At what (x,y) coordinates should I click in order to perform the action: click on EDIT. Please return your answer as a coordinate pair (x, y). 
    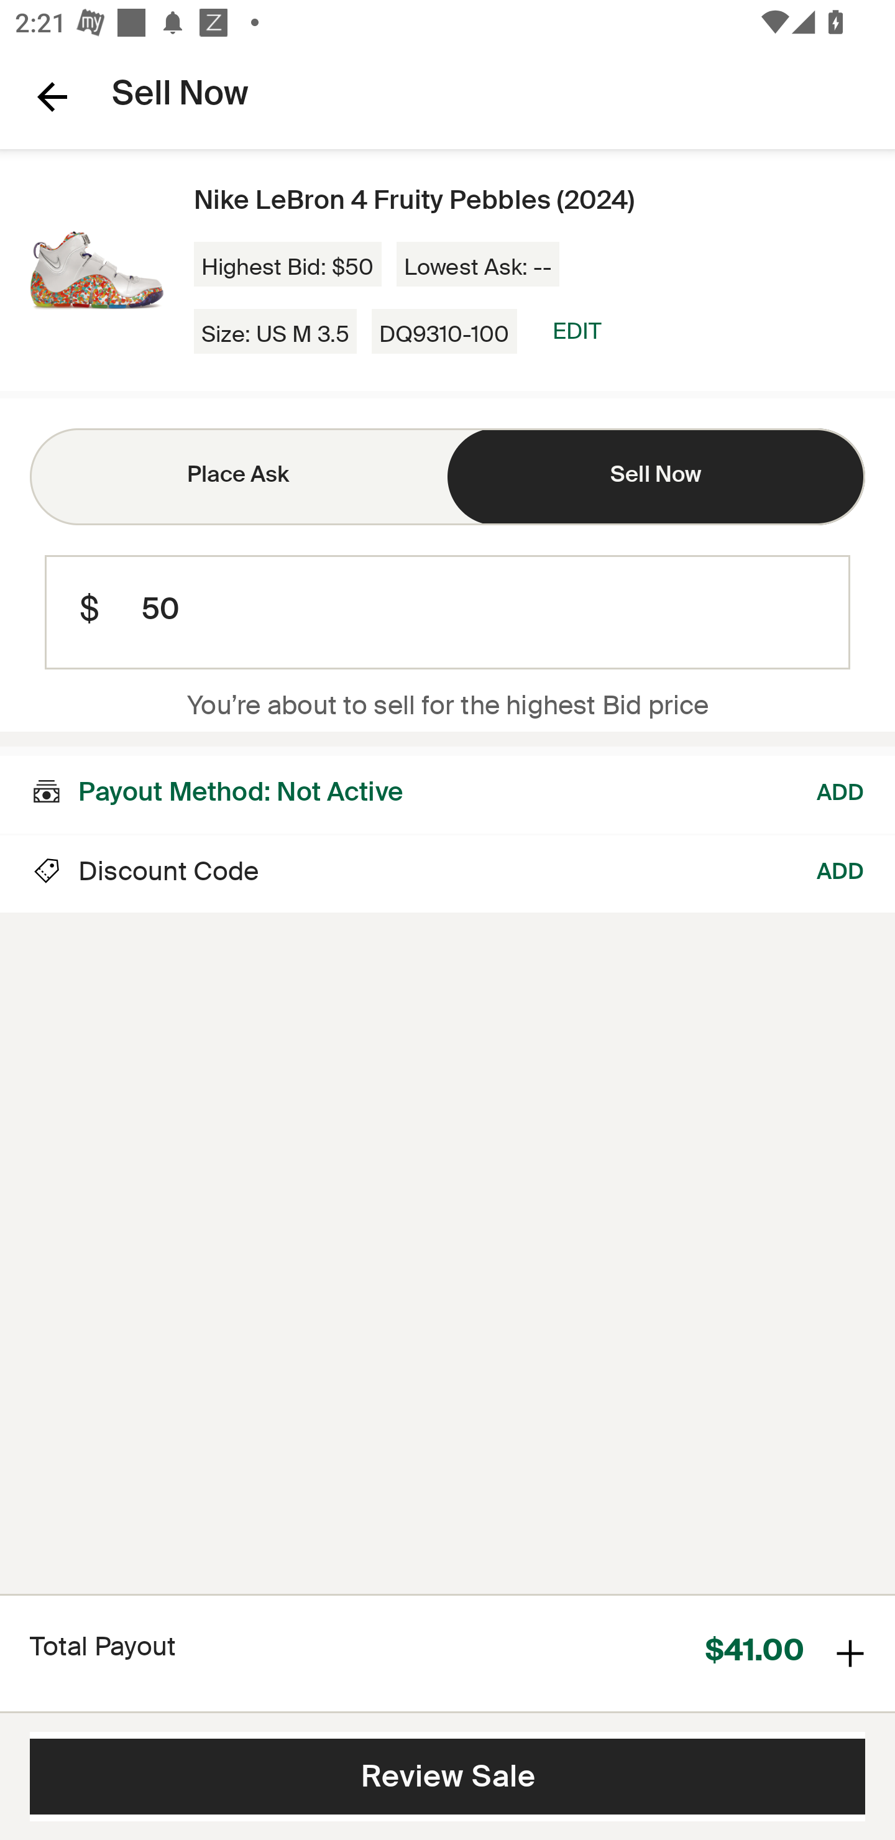
    Looking at the image, I should click on (577, 331).